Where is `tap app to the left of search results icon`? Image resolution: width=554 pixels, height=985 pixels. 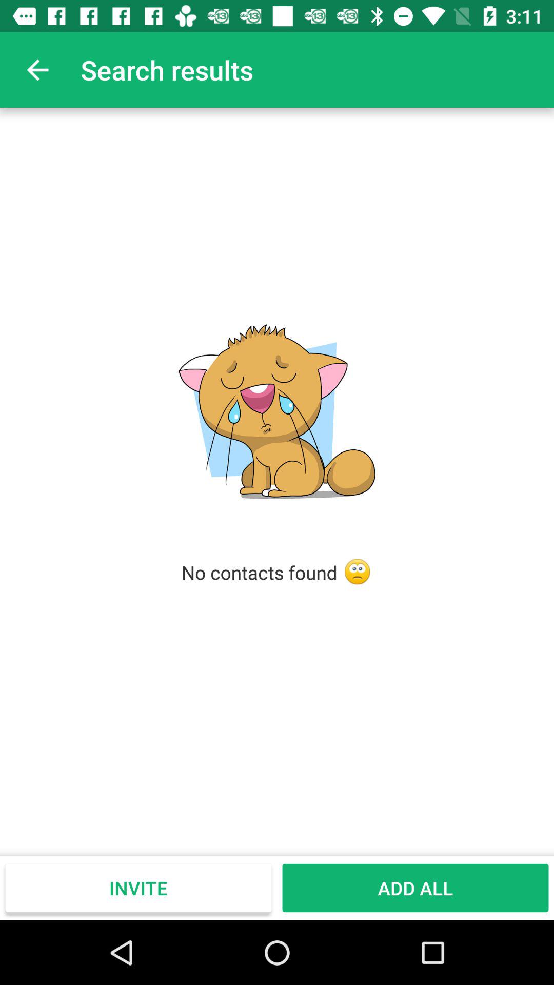
tap app to the left of search results icon is located at coordinates (37, 70).